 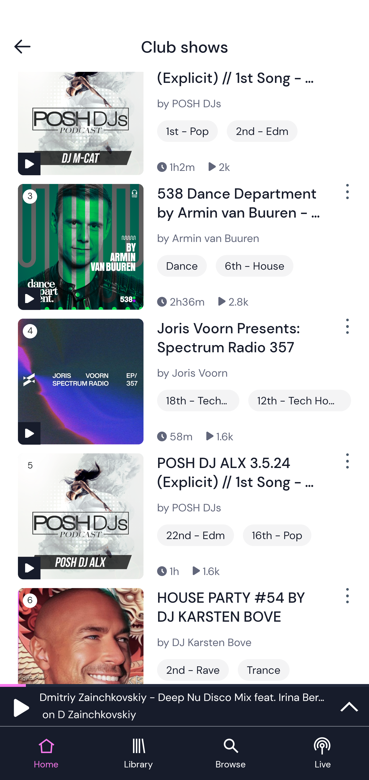 I want to click on 16th - Pop, so click(x=277, y=535).